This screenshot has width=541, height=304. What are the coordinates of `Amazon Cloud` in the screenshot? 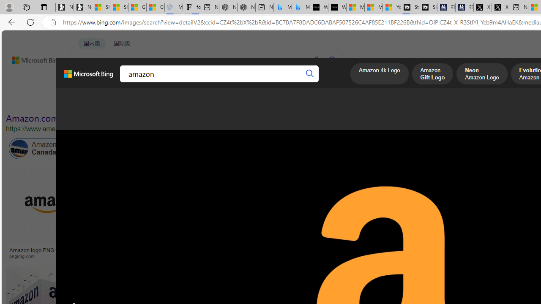 It's located at (256, 149).